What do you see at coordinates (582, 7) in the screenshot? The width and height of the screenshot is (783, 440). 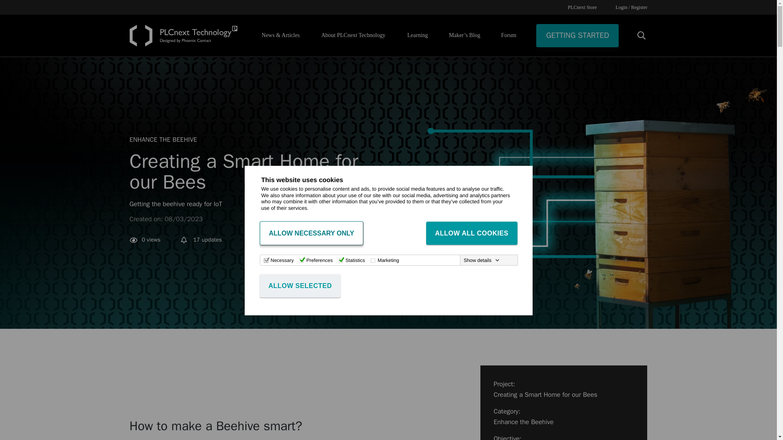 I see `PLCnext Store` at bounding box center [582, 7].